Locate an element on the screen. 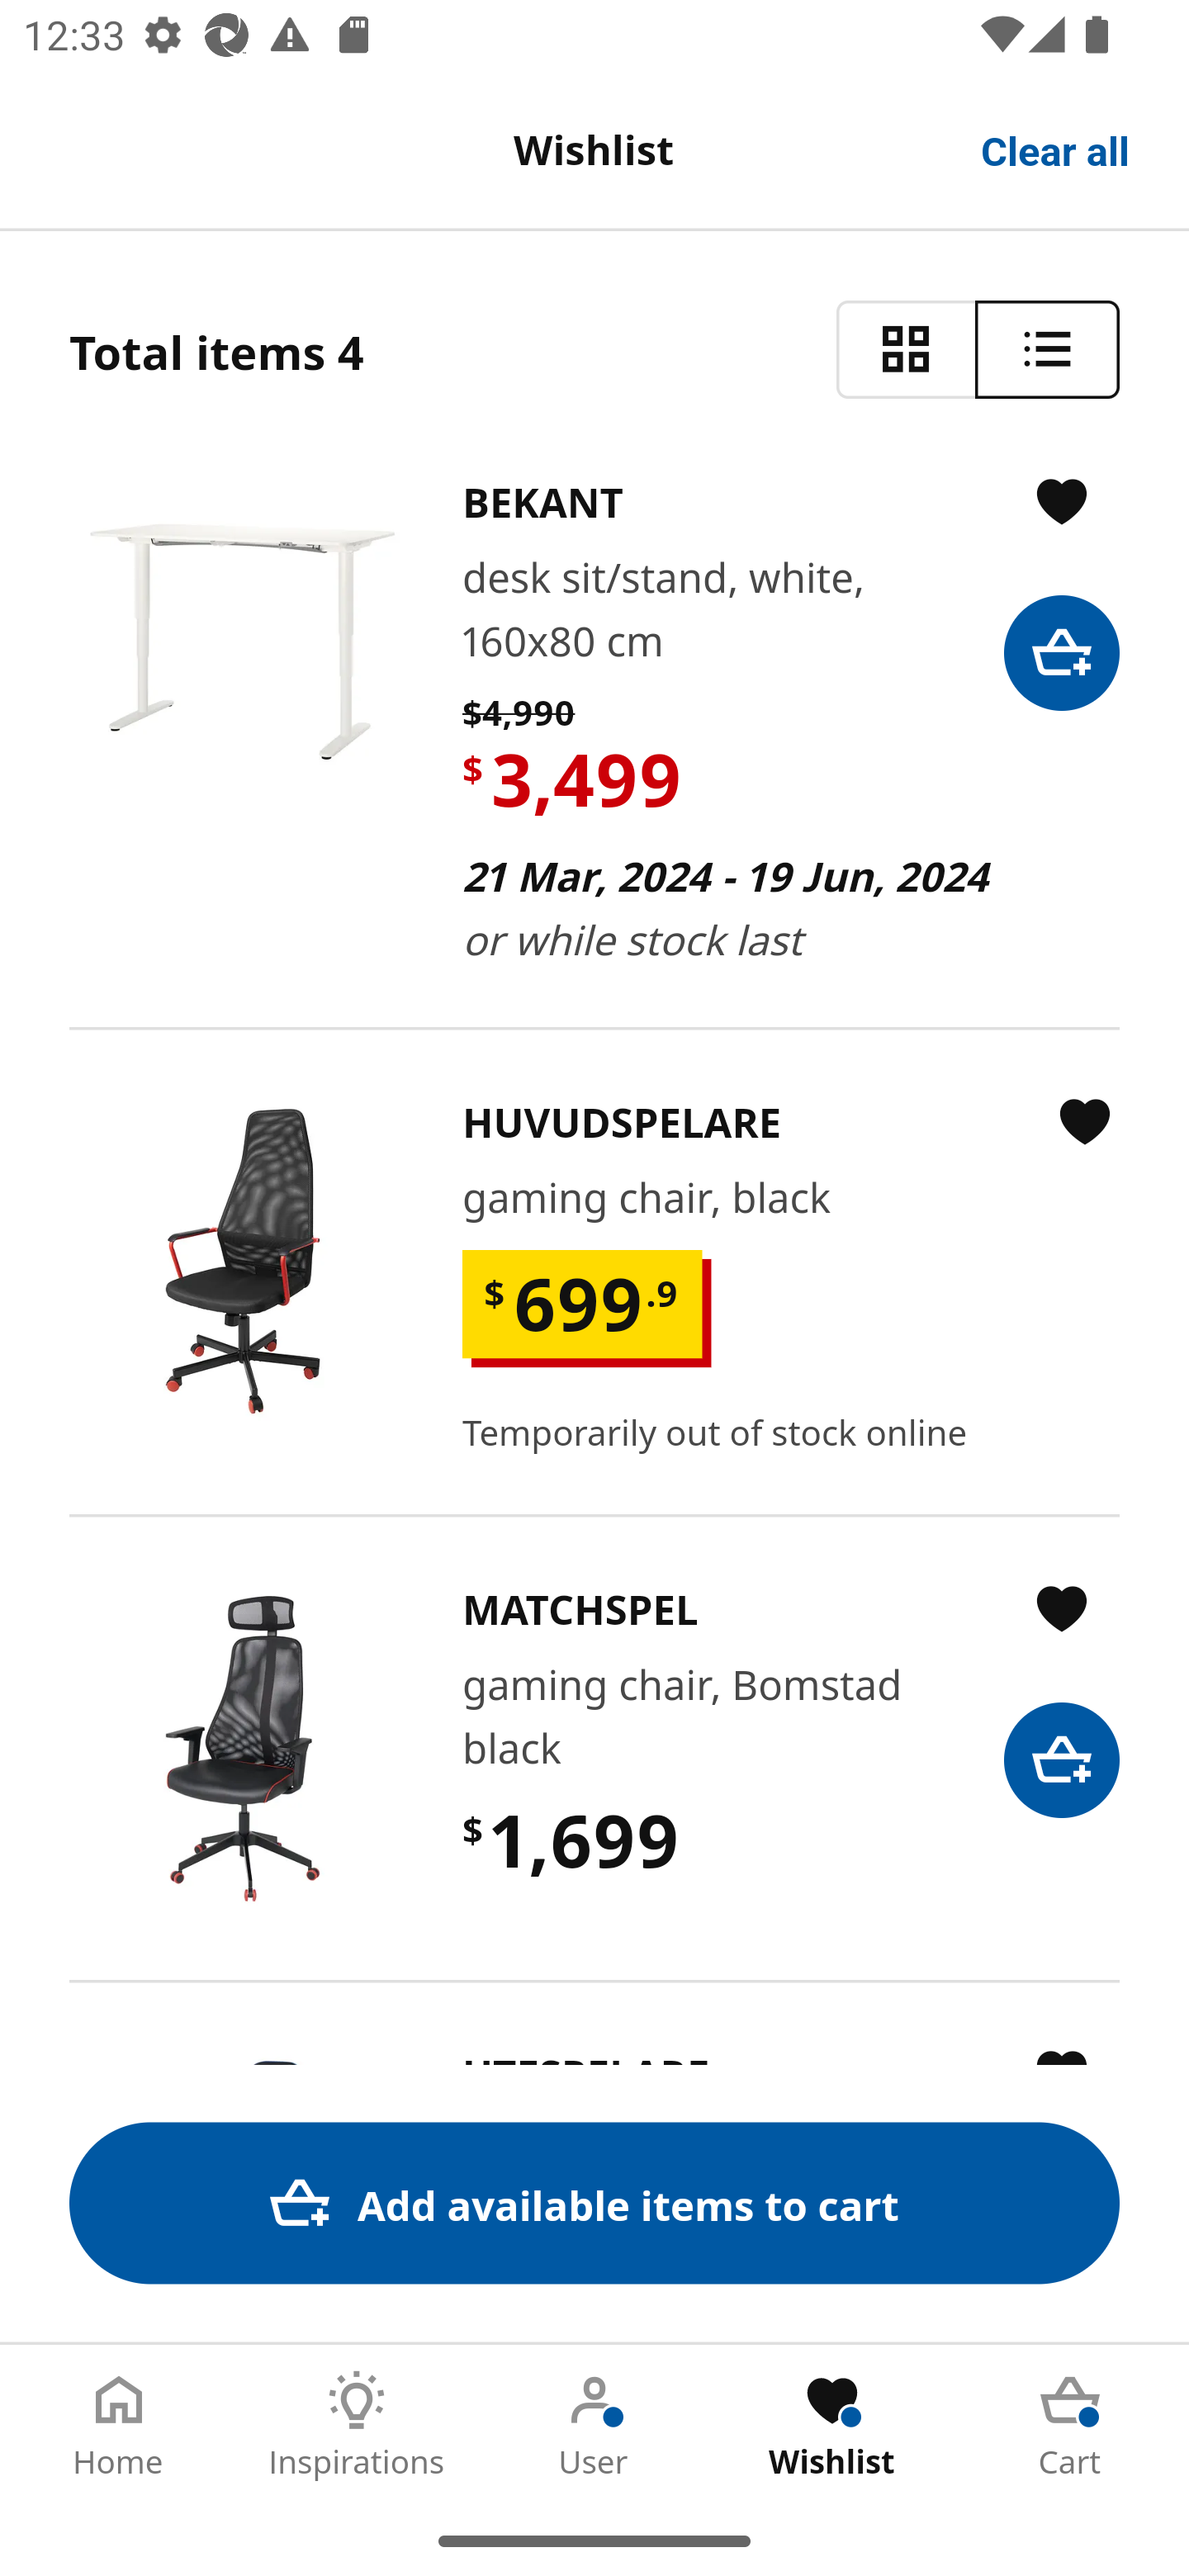 This screenshot has height=2576, width=1189. Home
Tab 1 of 5 is located at coordinates (119, 2425).